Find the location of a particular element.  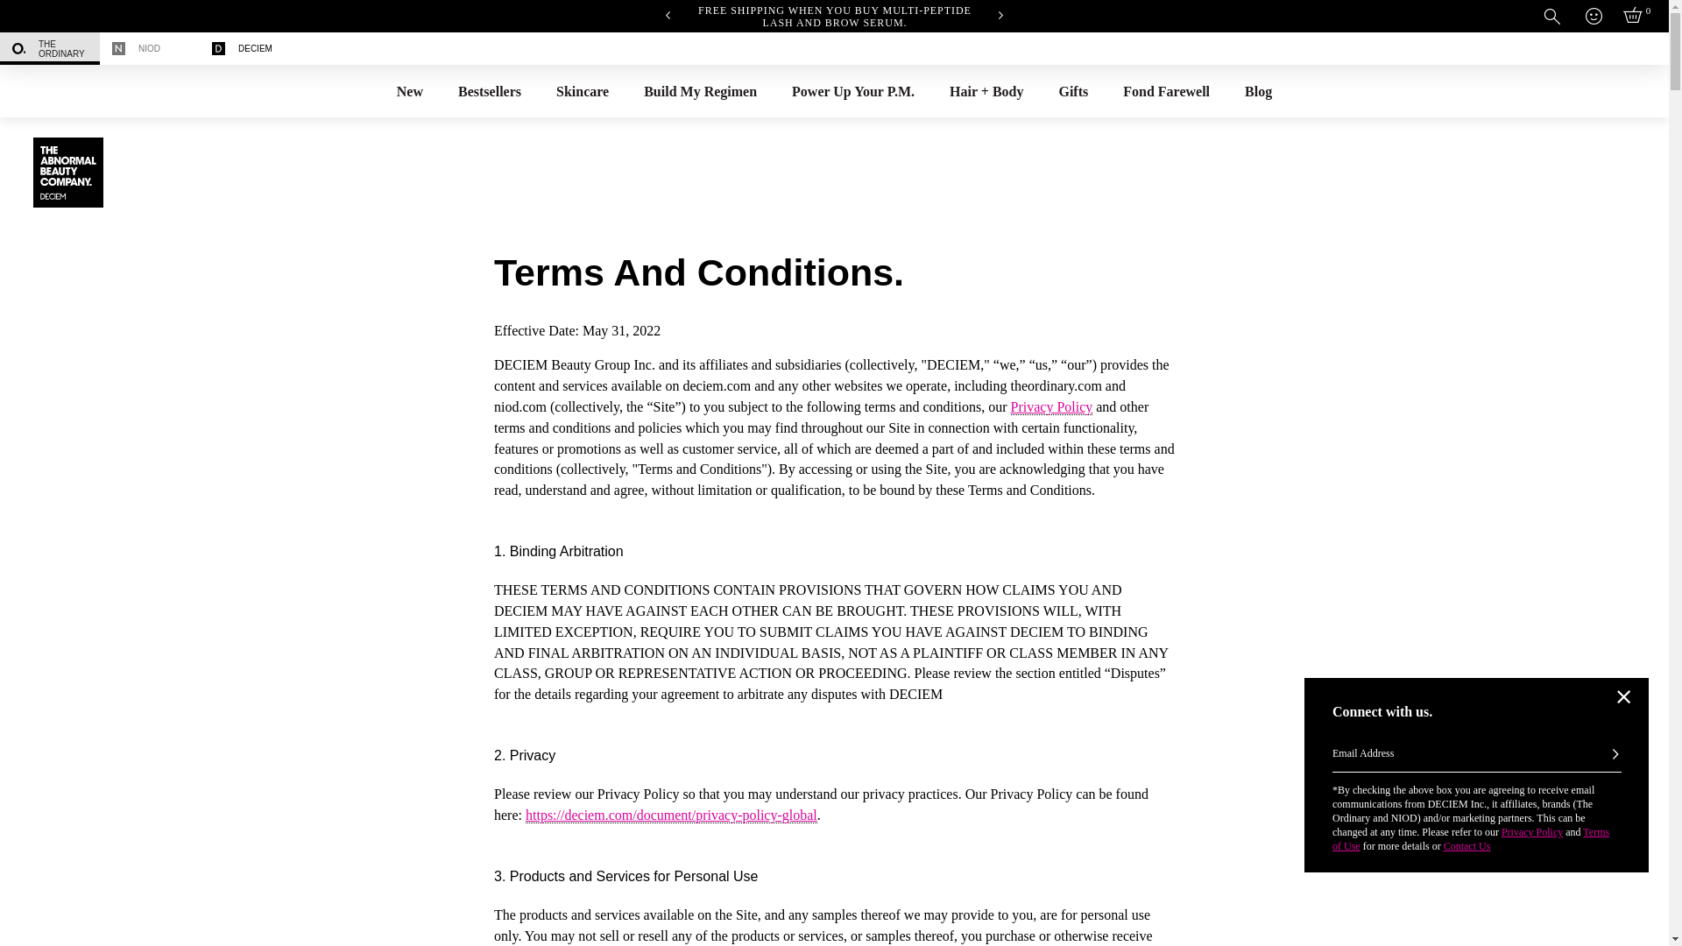

DECIEM is located at coordinates (249, 48).